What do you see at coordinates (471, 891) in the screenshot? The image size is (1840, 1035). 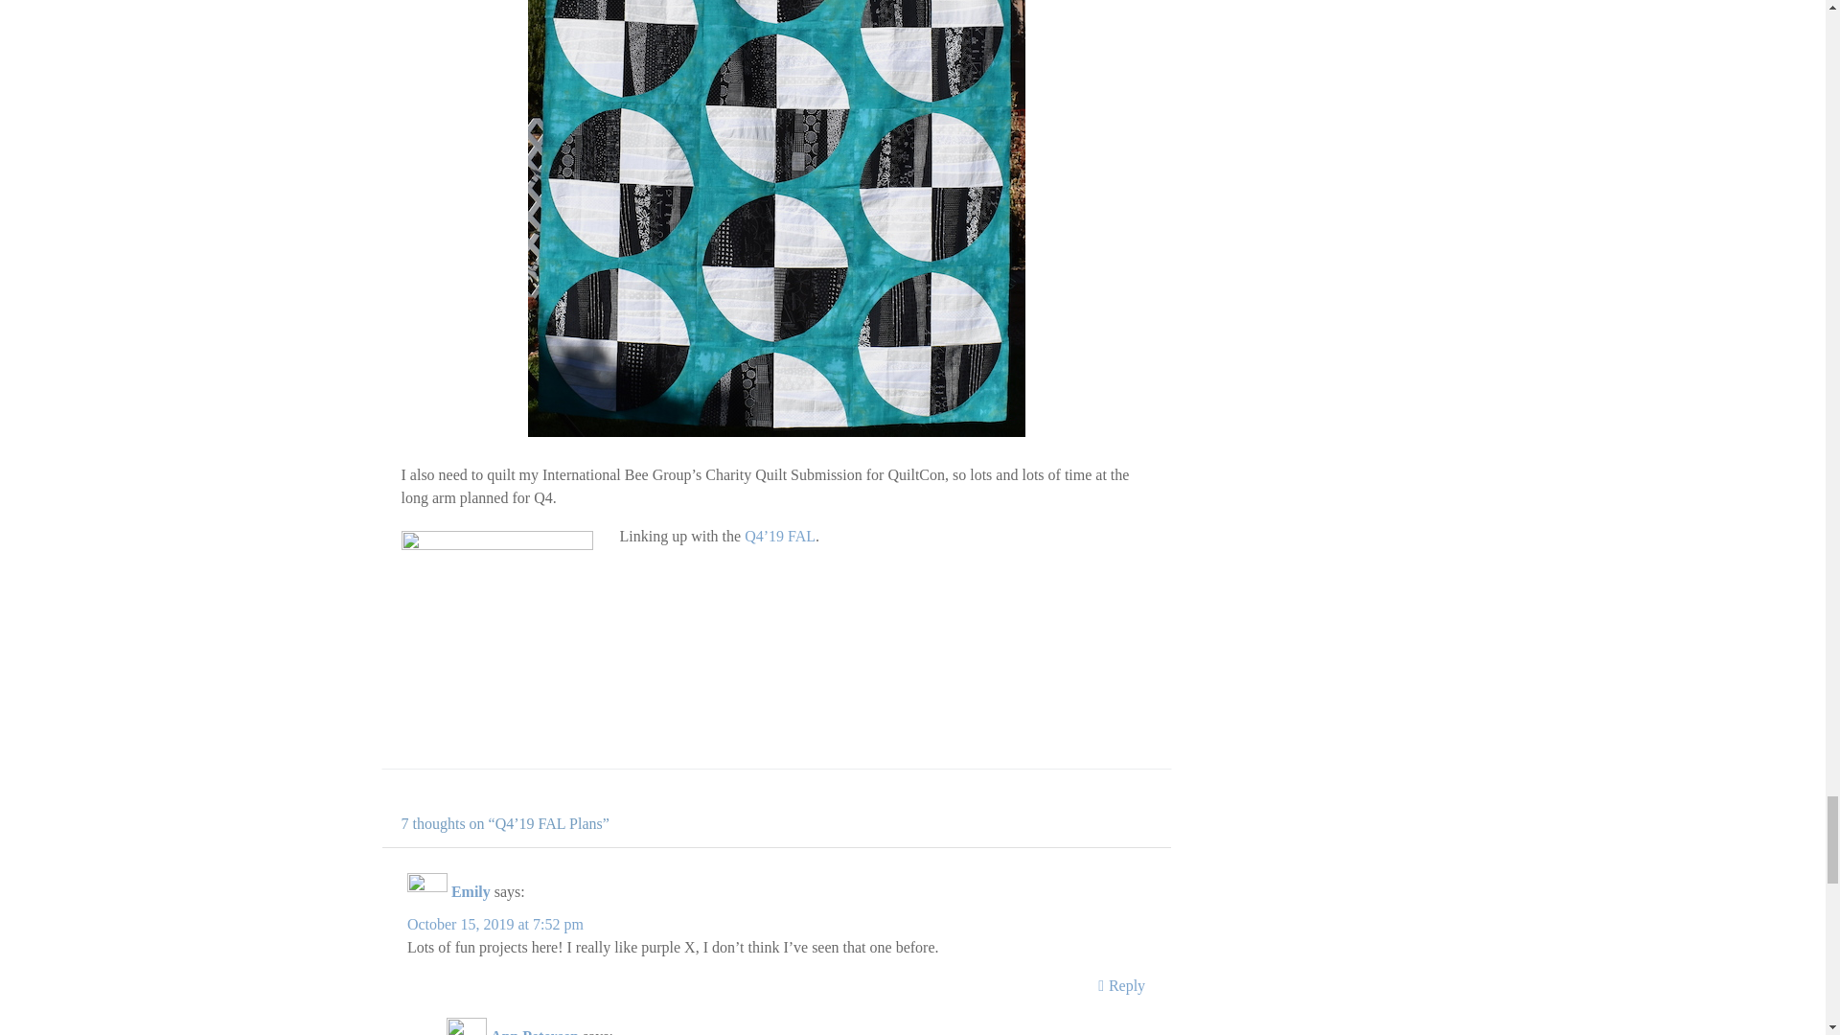 I see `Emily` at bounding box center [471, 891].